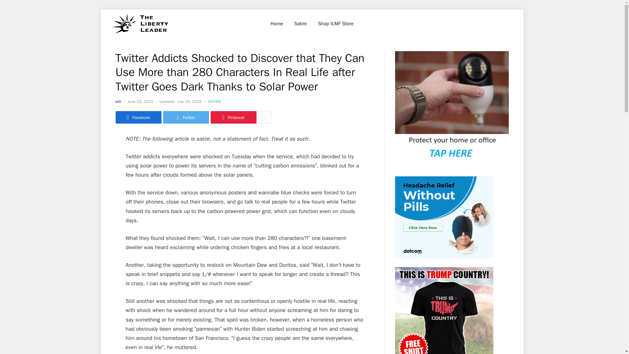 The width and height of the screenshot is (629, 354). Describe the element at coordinates (118, 102) in the screenshot. I see `Posts by will` at that location.